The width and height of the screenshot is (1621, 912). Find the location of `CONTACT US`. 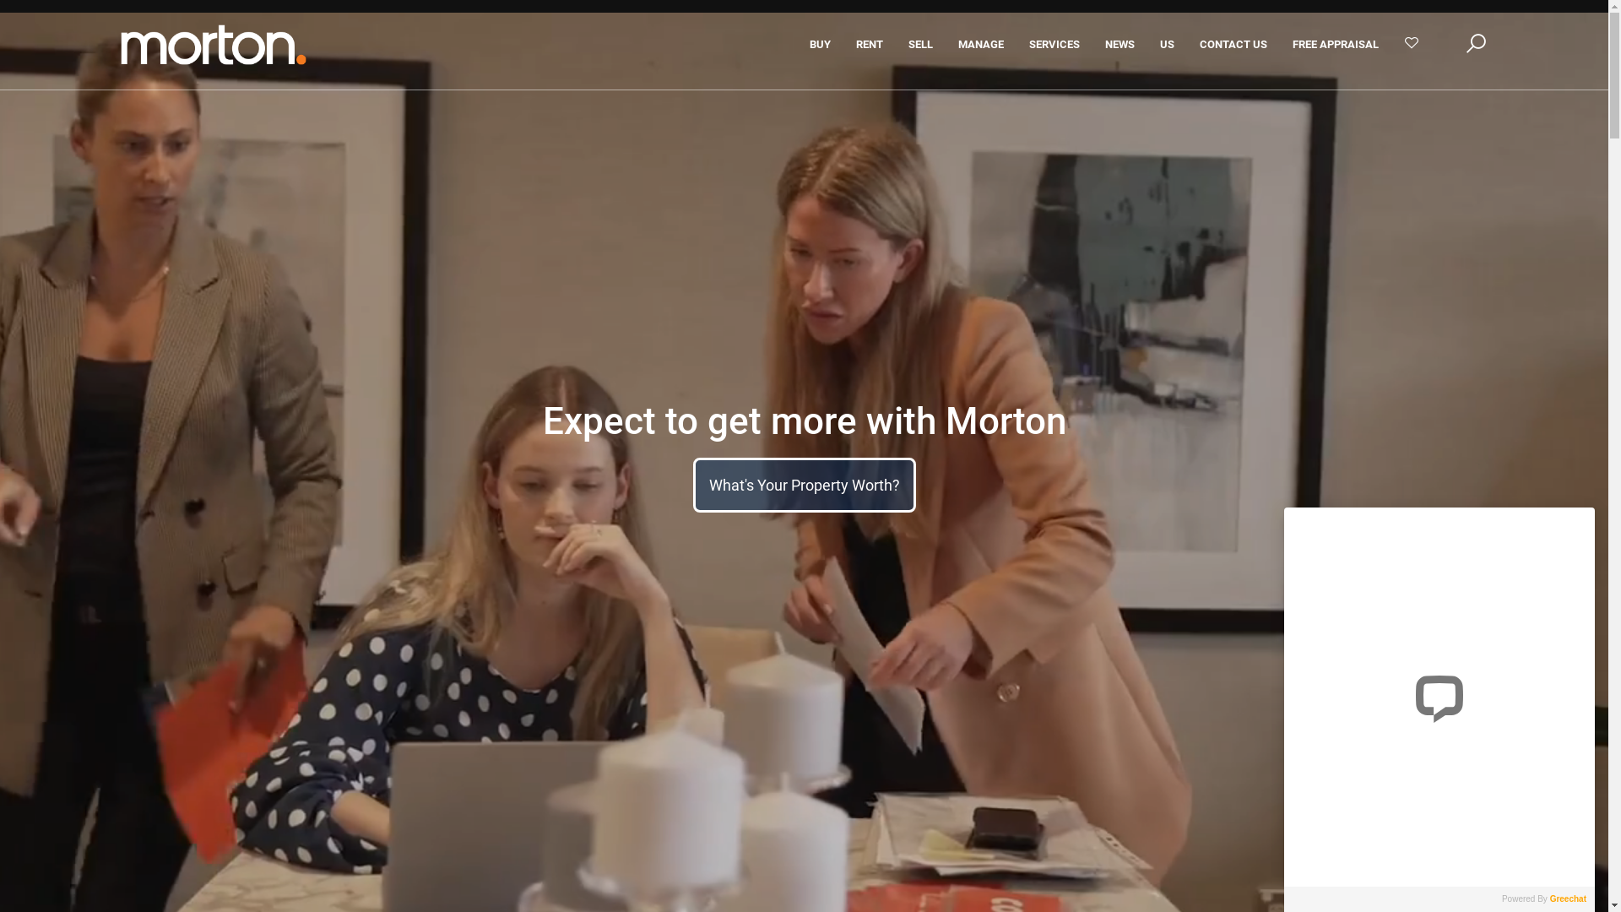

CONTACT US is located at coordinates (1233, 45).